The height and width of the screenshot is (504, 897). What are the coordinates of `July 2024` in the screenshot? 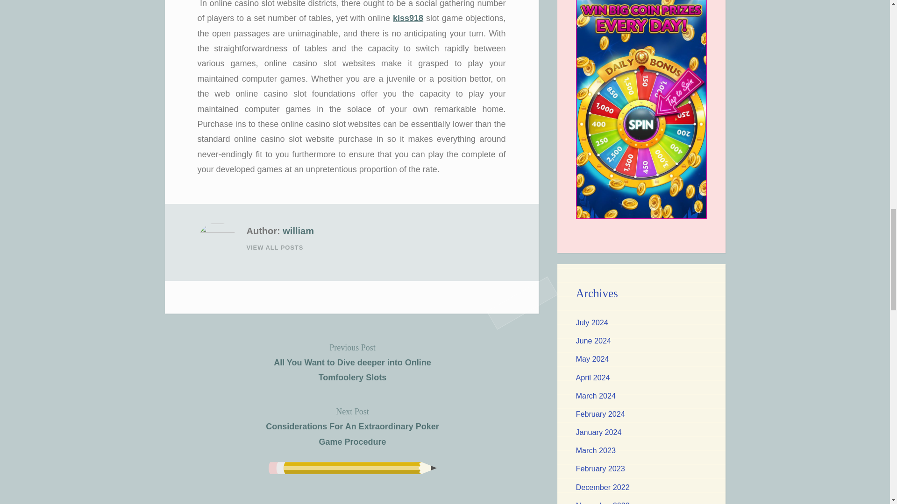 It's located at (591, 322).